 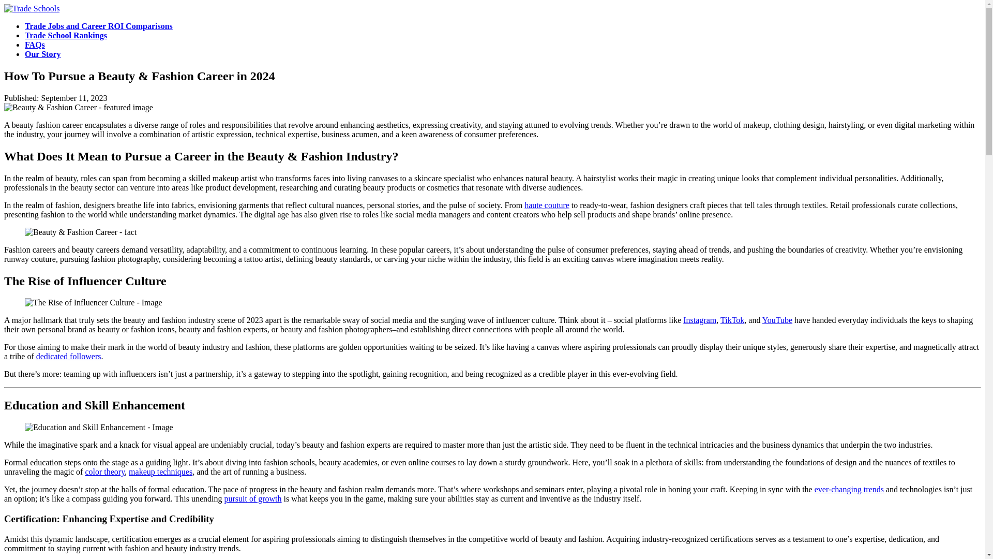 I want to click on FAQs, so click(x=35, y=45).